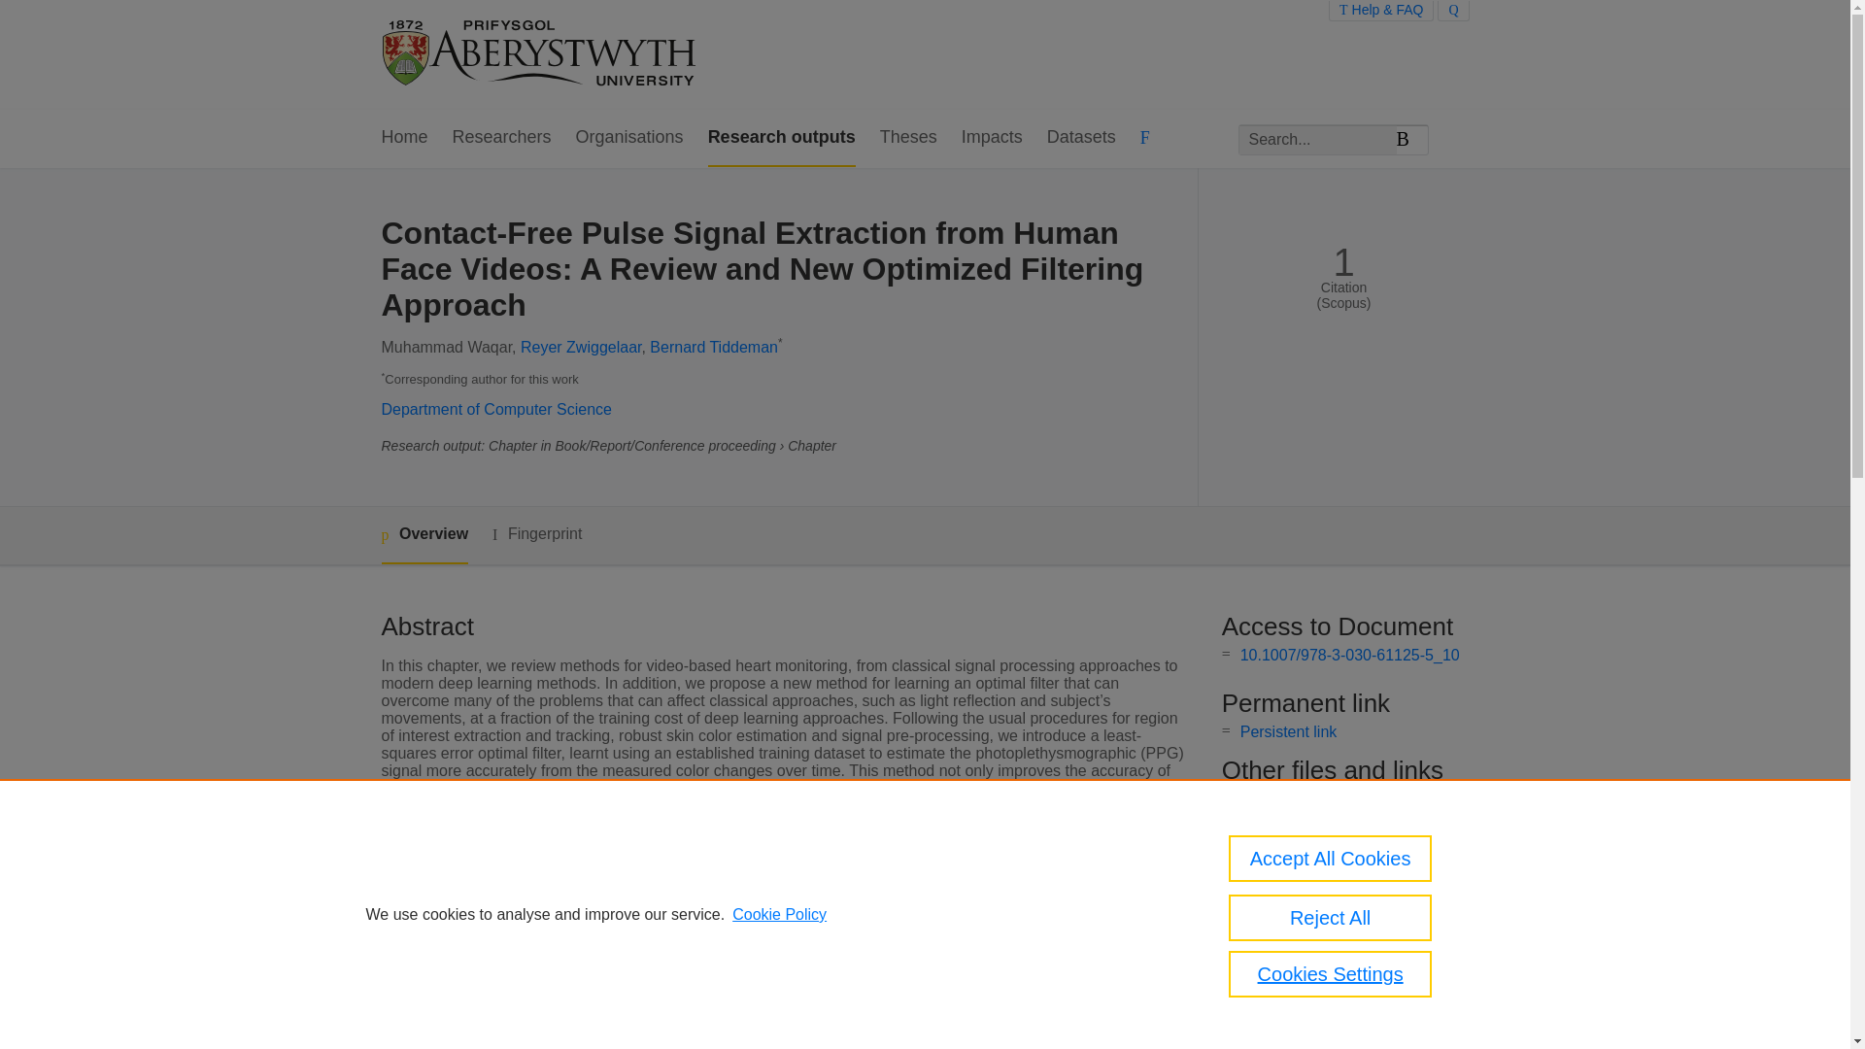  Describe the element at coordinates (540, 54) in the screenshot. I see `Aberystwyth Research Portal Home` at that location.